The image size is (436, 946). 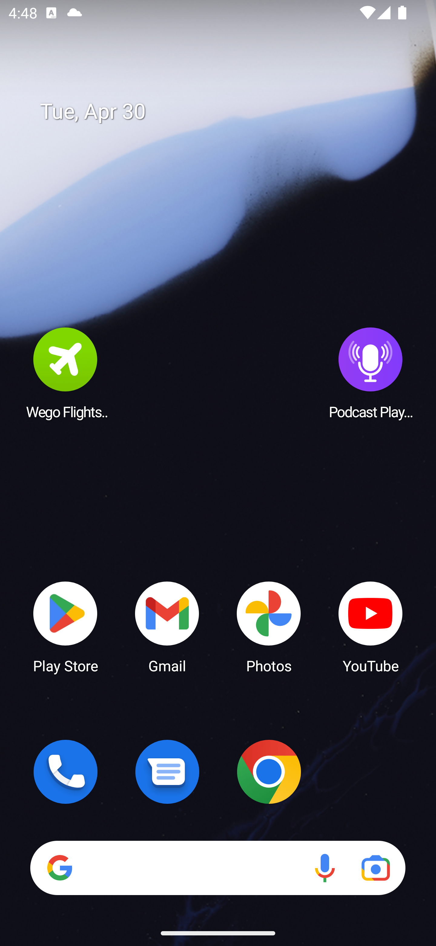 I want to click on Google Lens, so click(x=375, y=868).